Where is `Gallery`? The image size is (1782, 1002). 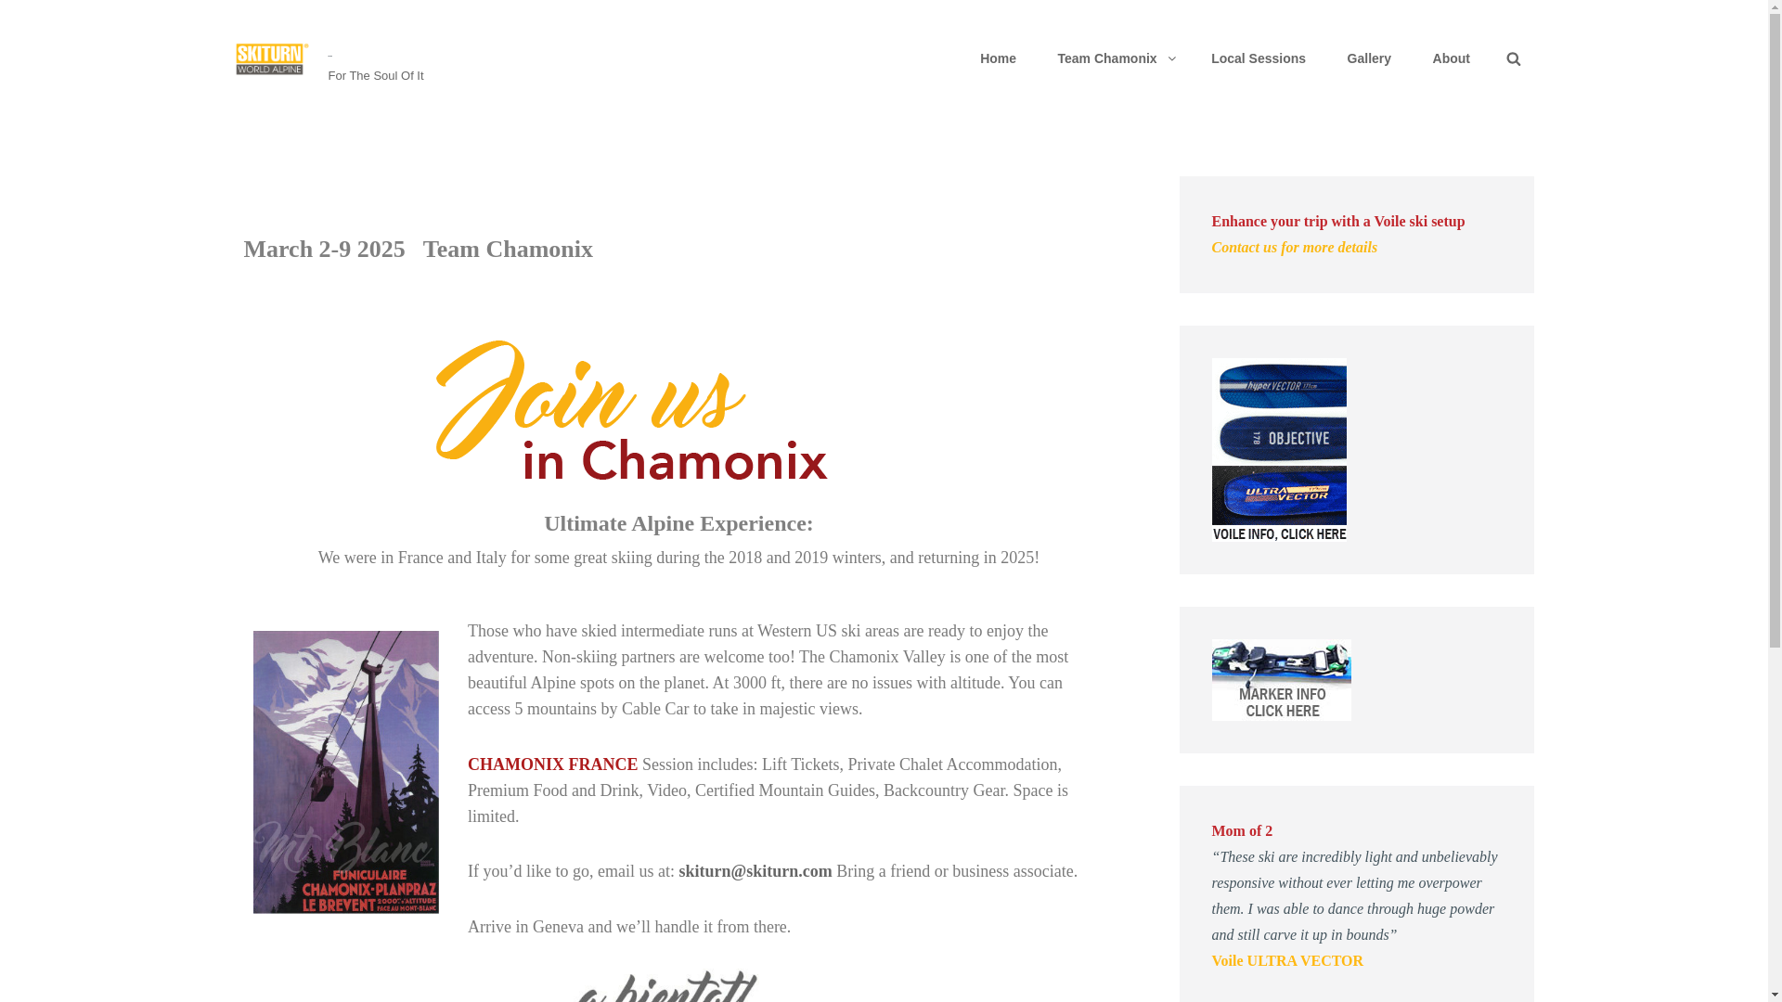
Gallery is located at coordinates (1369, 58).